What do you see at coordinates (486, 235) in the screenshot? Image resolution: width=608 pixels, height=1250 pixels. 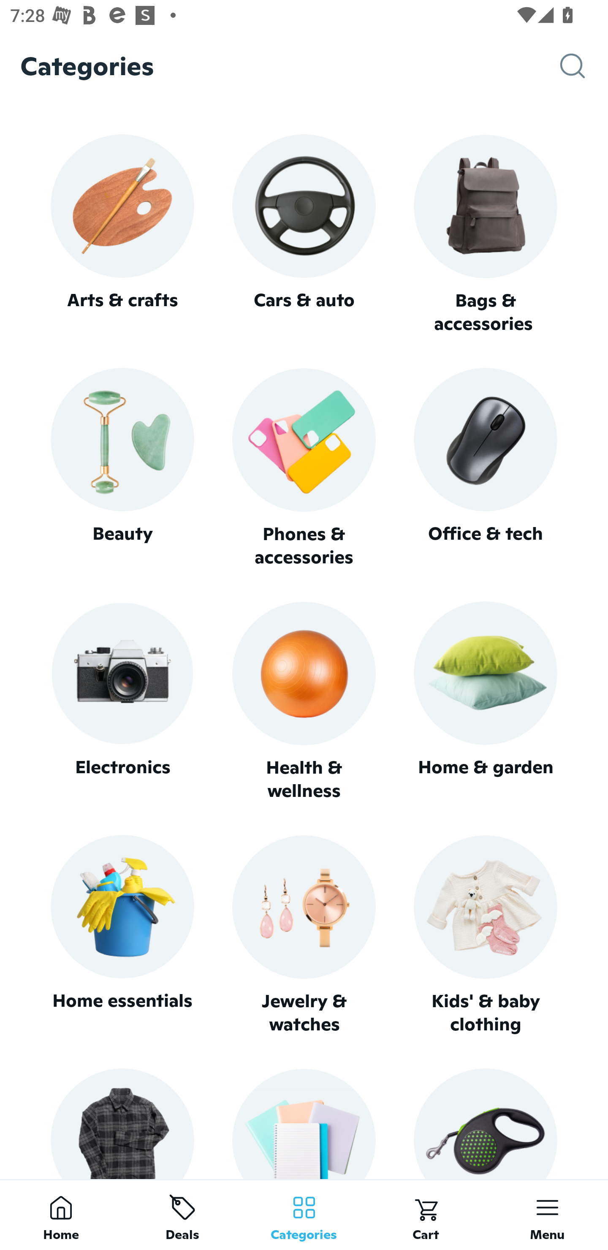 I see `Bags & accessories ` at bounding box center [486, 235].